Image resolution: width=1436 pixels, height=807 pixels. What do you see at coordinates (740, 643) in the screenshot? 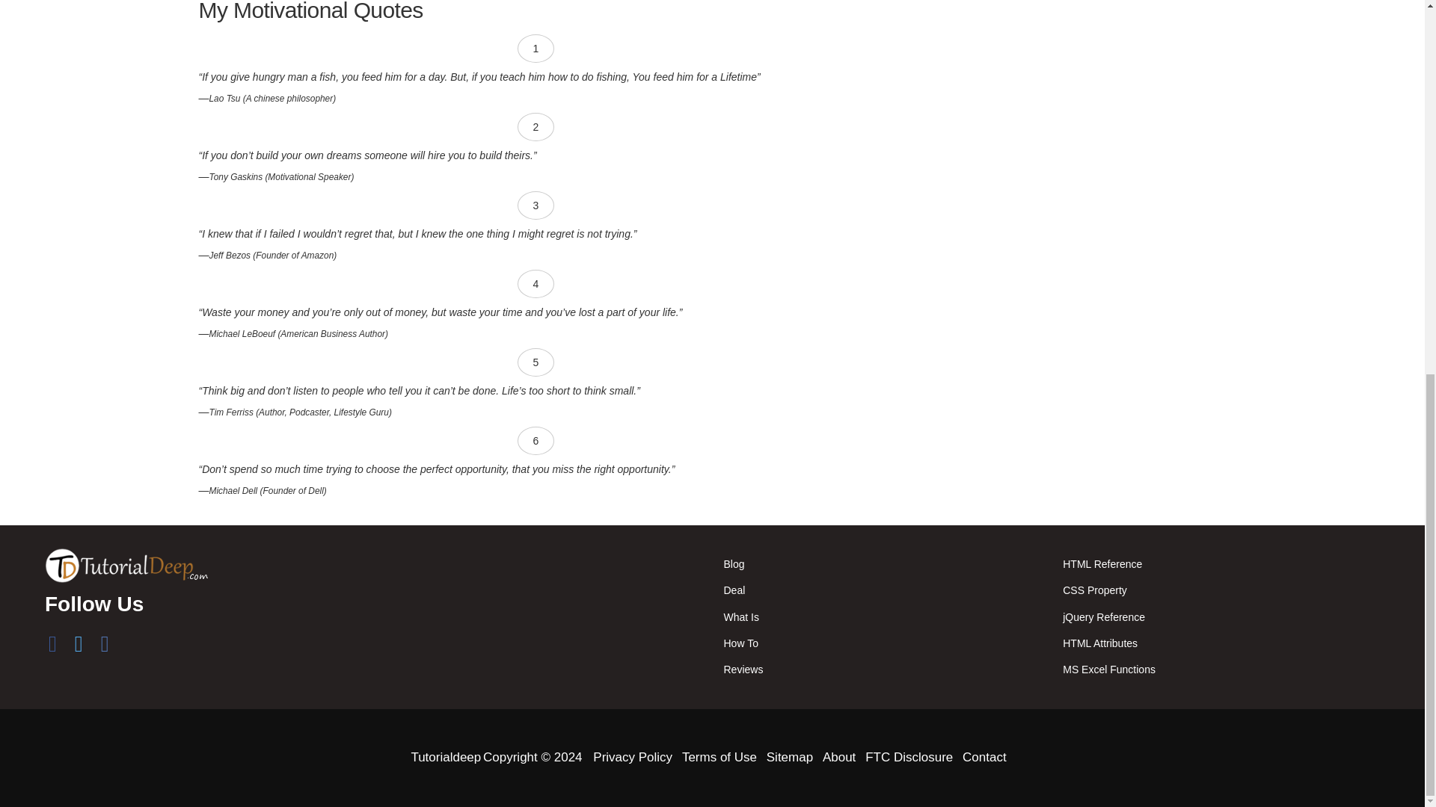
I see `How To` at bounding box center [740, 643].